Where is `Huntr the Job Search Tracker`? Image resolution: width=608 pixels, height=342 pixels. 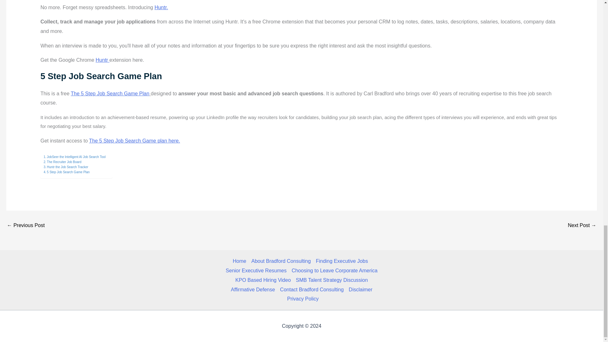
Huntr the Job Search Tracker is located at coordinates (66, 167).